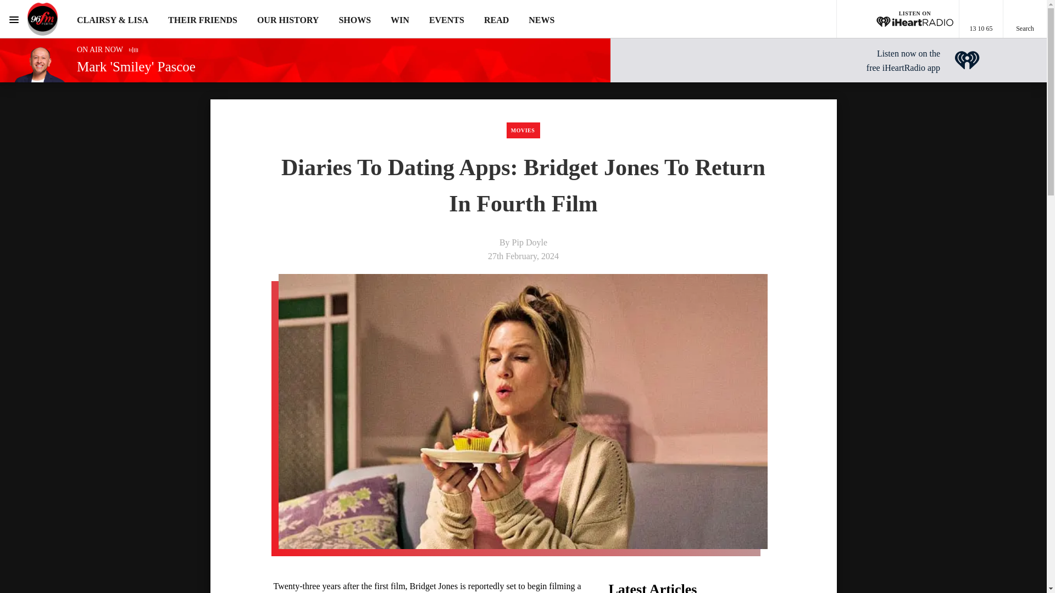  What do you see at coordinates (496, 19) in the screenshot?
I see `READ` at bounding box center [496, 19].